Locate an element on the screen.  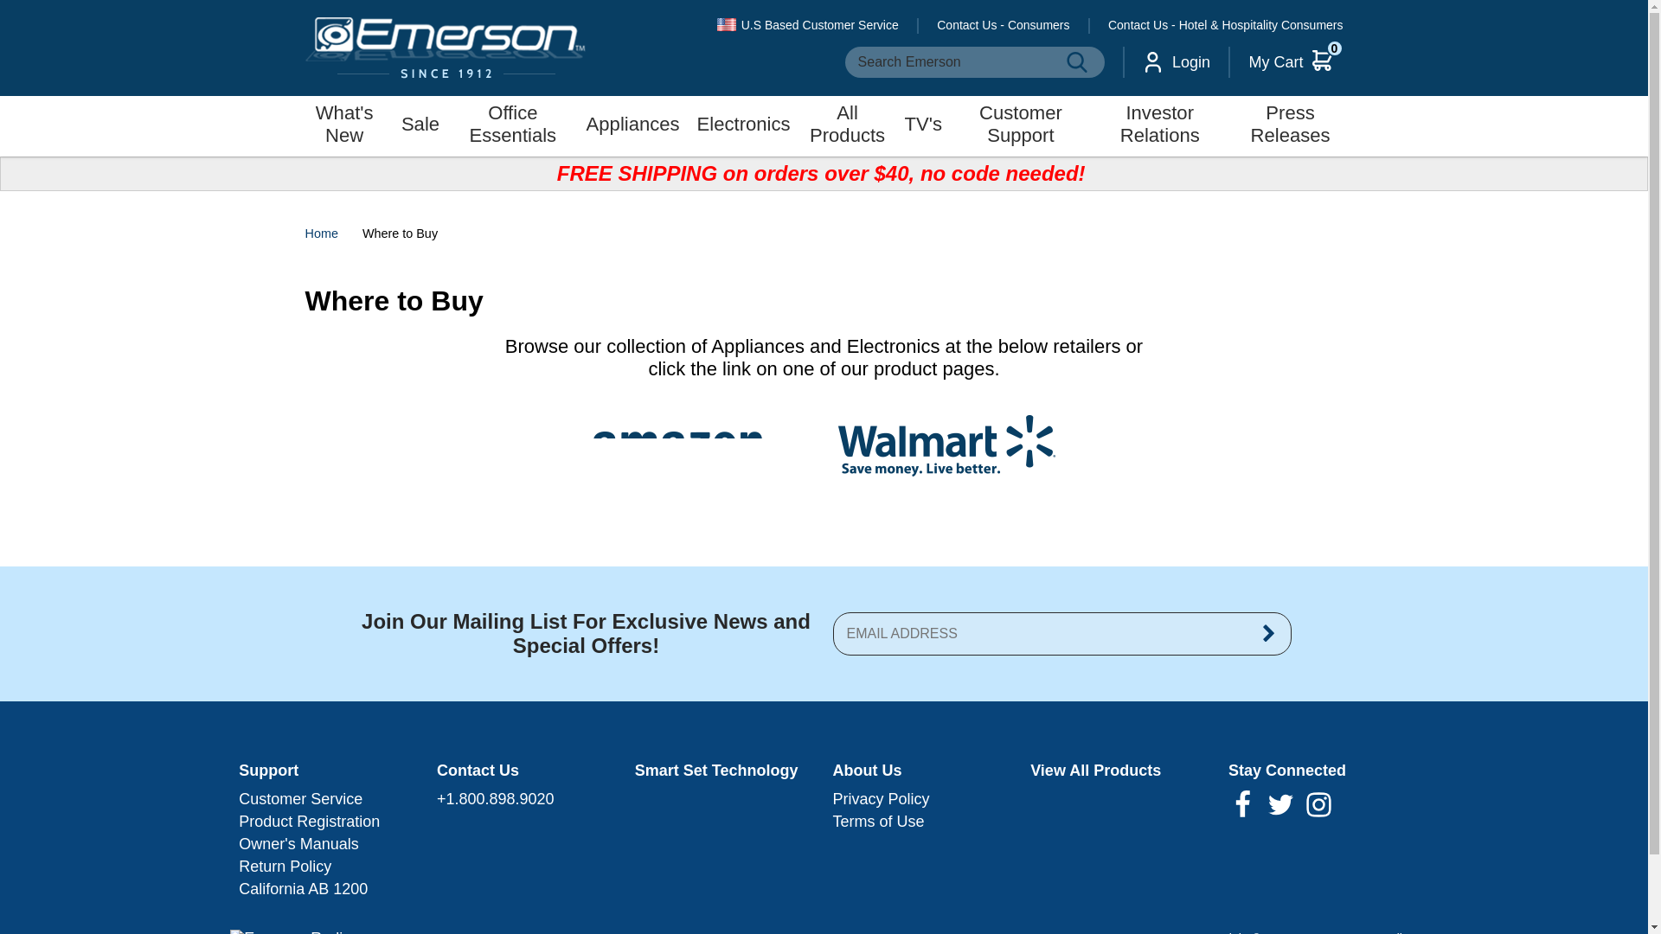
Press Releases is located at coordinates (1290, 126).